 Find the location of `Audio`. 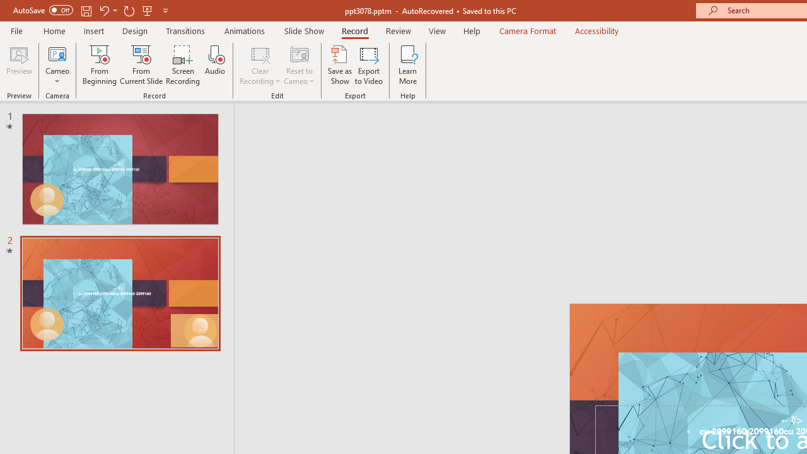

Audio is located at coordinates (215, 64).